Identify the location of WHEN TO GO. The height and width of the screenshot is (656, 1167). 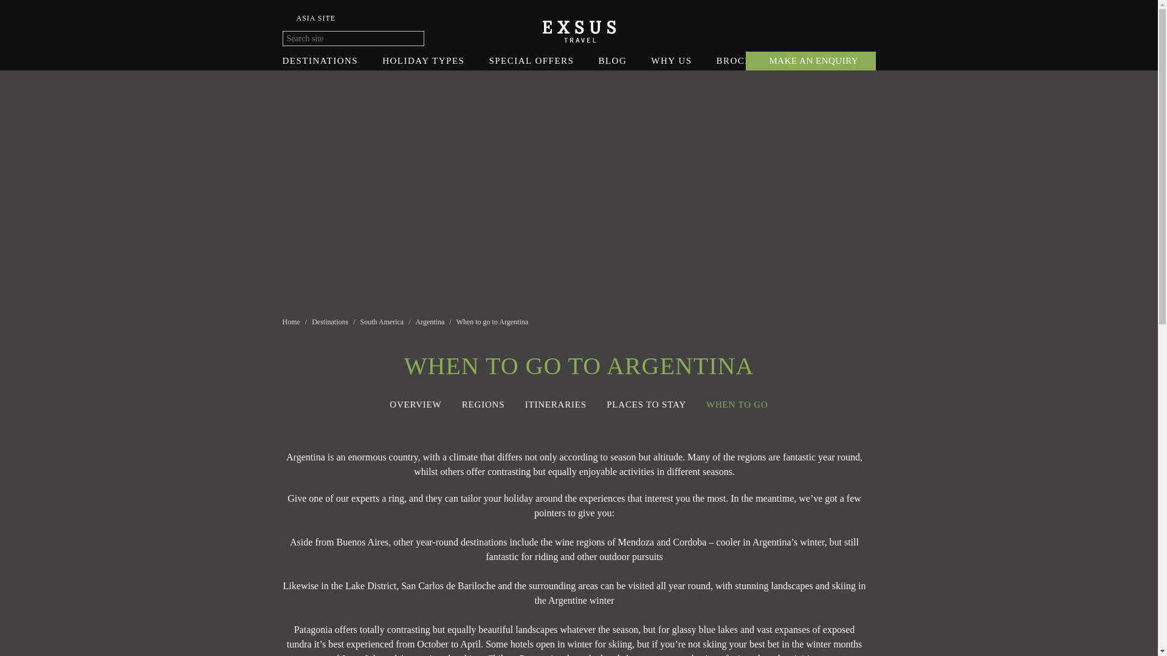
(737, 404).